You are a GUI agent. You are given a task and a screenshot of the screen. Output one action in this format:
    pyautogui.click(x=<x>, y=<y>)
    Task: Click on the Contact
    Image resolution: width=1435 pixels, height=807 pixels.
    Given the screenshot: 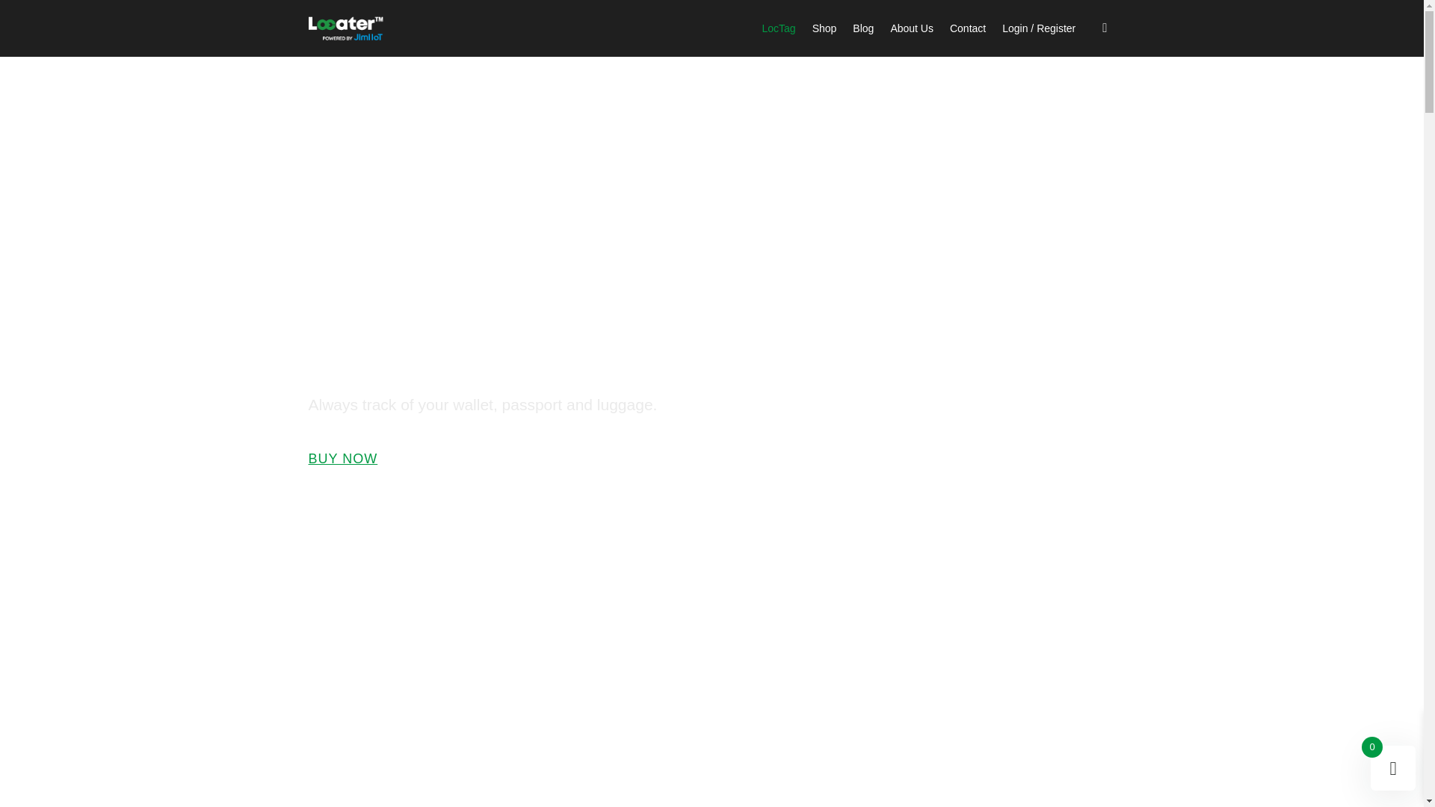 What is the action you would take?
    pyautogui.click(x=968, y=28)
    